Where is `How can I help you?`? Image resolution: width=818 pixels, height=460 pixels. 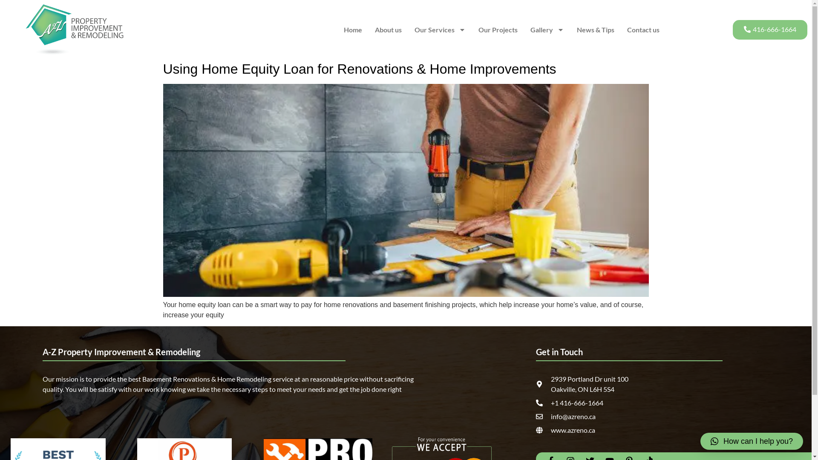 How can I help you? is located at coordinates (752, 441).